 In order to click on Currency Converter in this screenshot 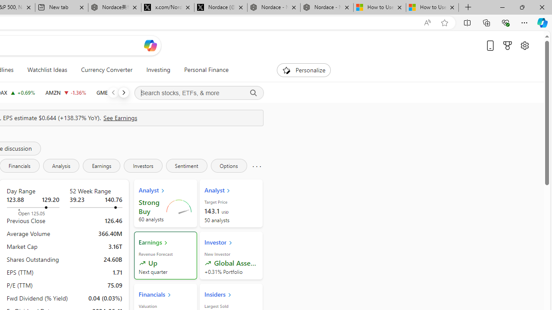, I will do `click(107, 70)`.